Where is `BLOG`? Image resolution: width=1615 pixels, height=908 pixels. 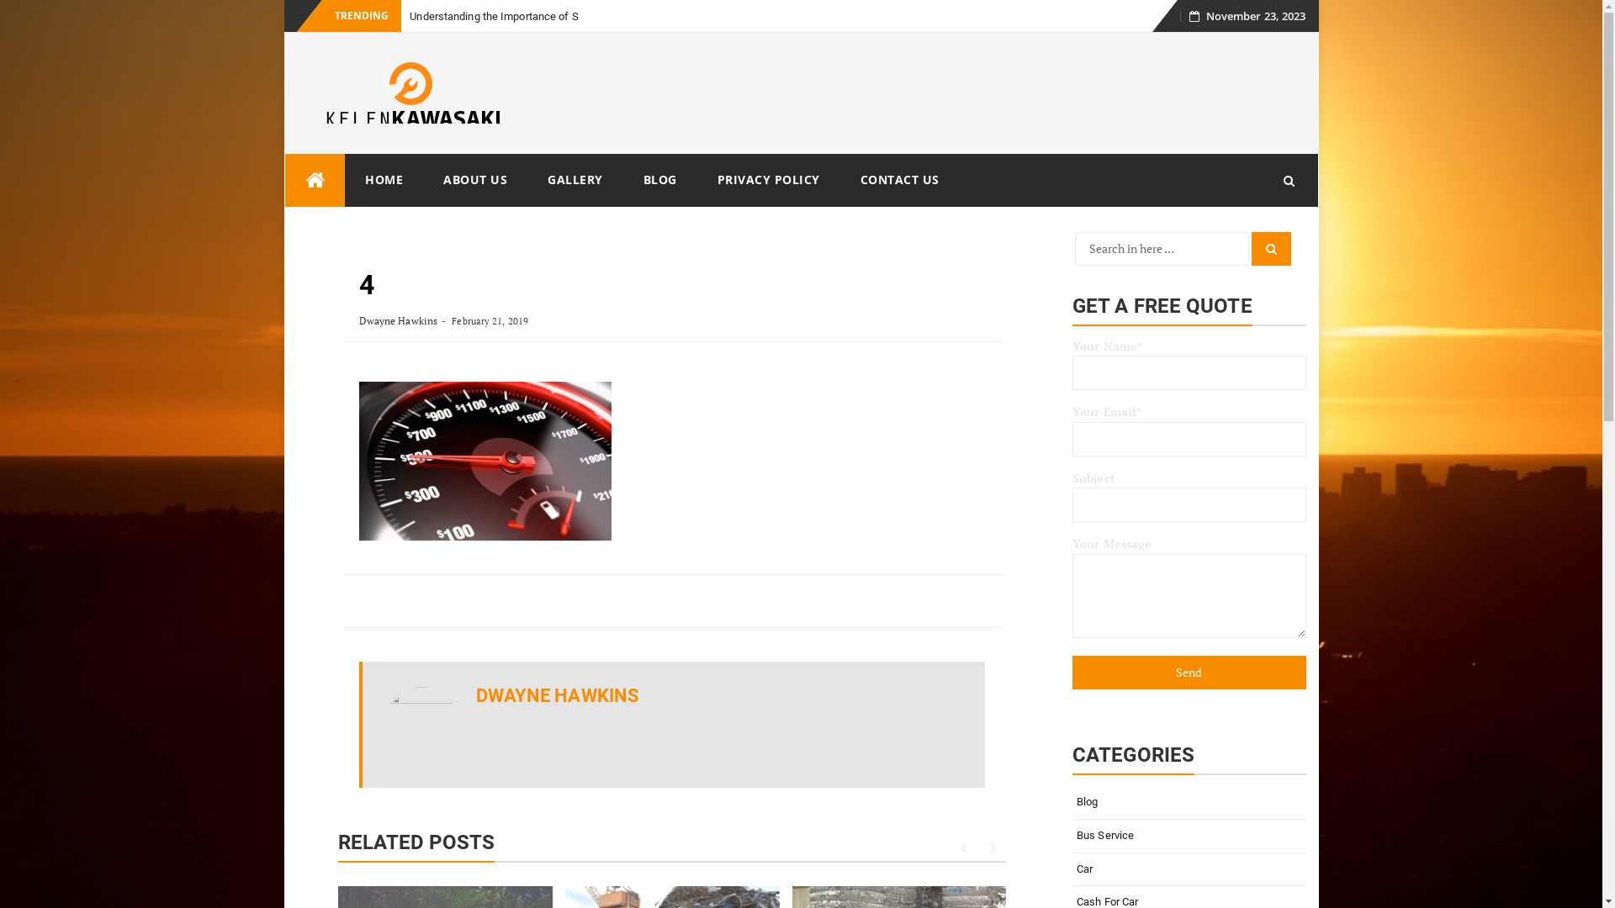
BLOG is located at coordinates (659, 180).